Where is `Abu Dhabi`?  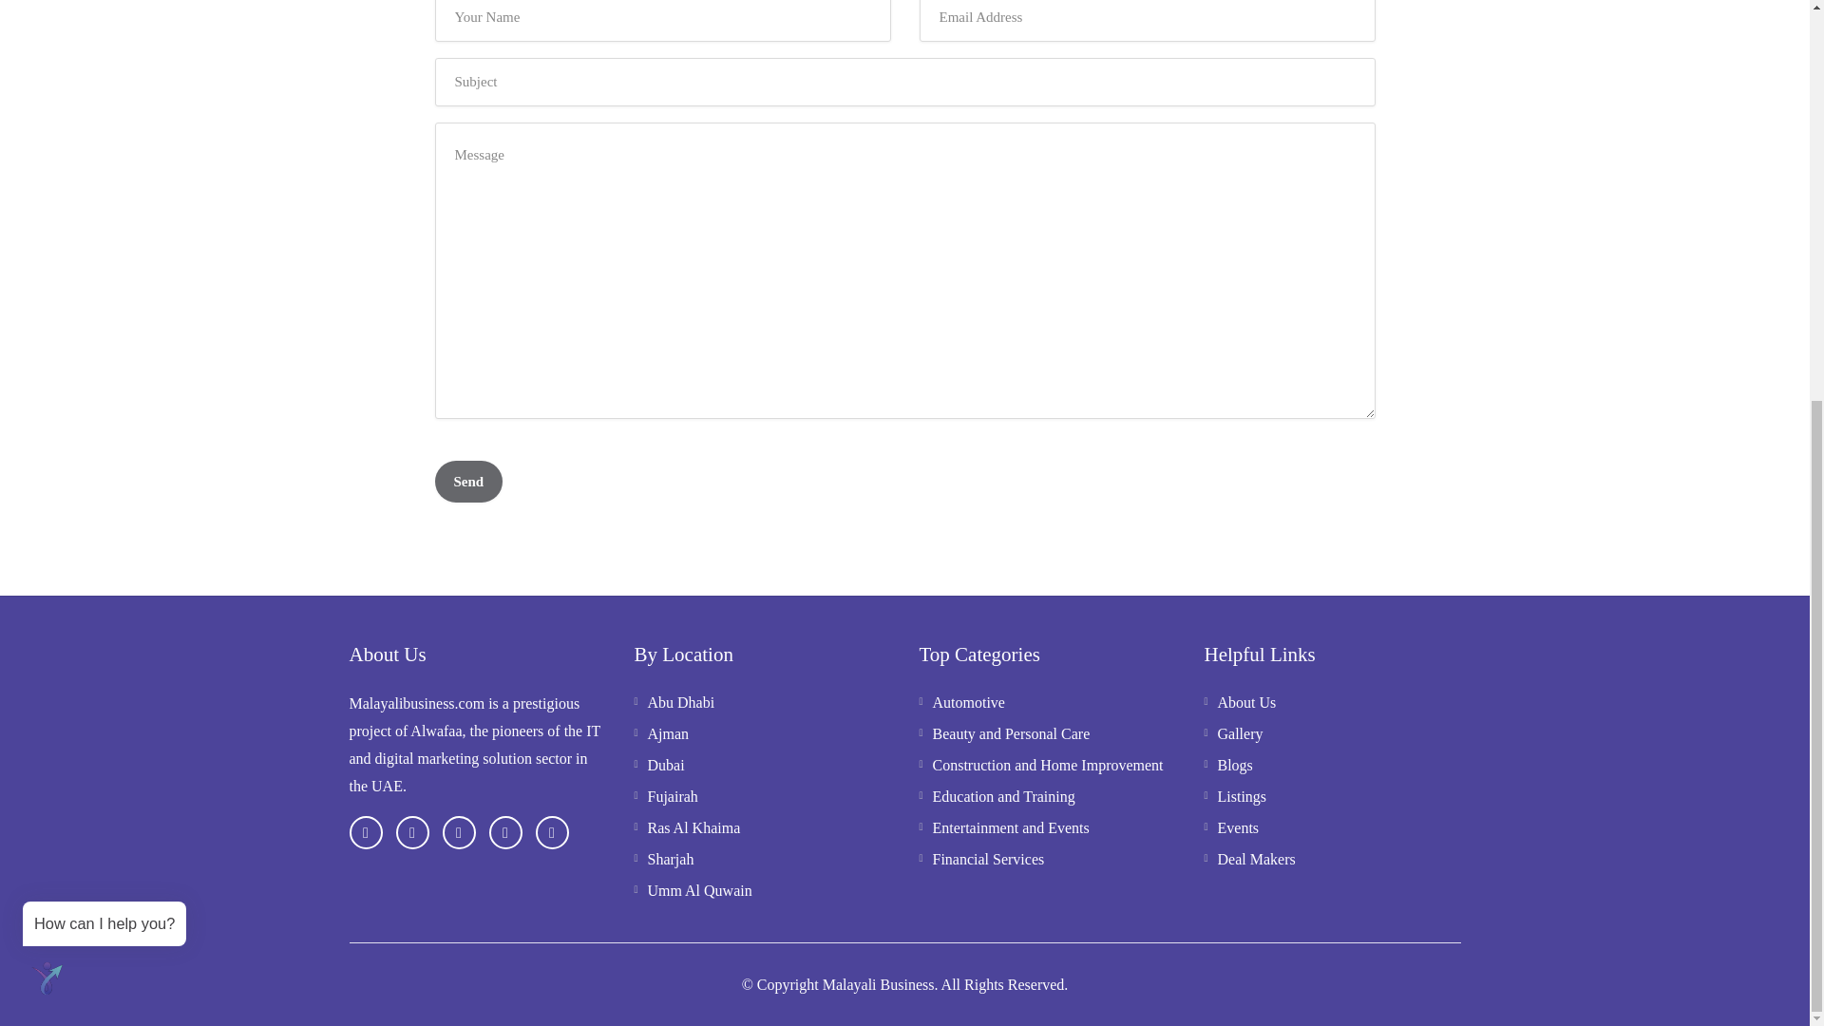
Abu Dhabi is located at coordinates (674, 707).